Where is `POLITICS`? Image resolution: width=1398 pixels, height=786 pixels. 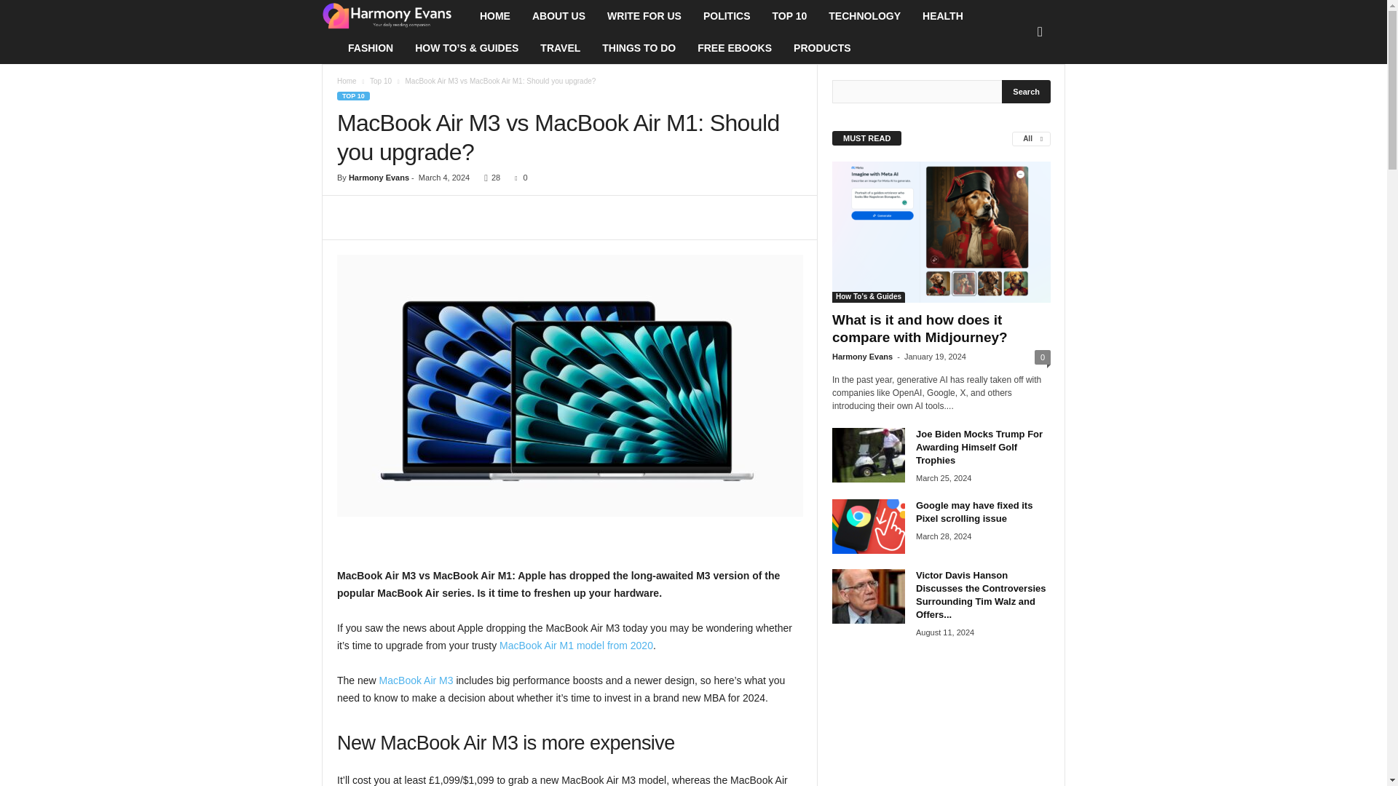 POLITICS is located at coordinates (727, 16).